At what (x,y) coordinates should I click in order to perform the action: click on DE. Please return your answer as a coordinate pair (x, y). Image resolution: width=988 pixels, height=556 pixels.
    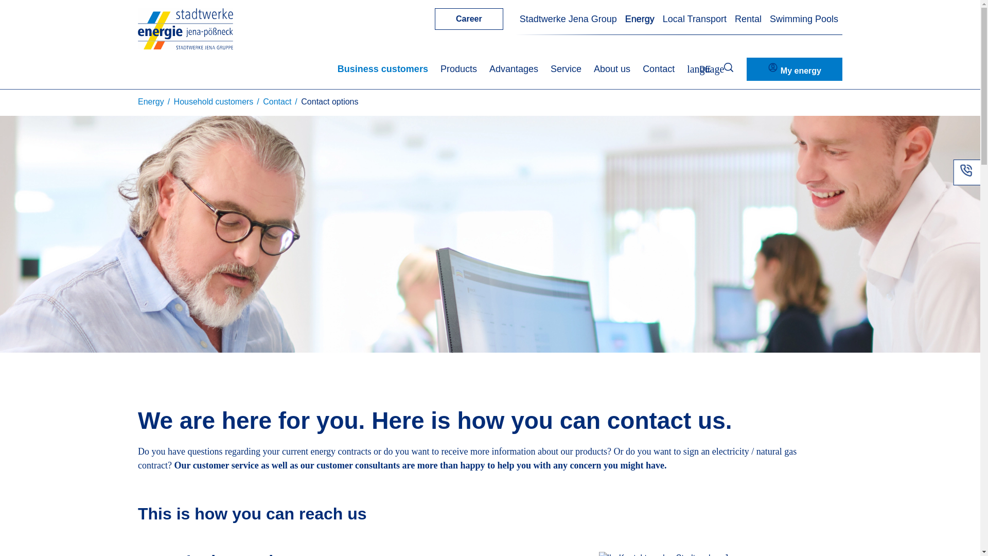
    Looking at the image, I should click on (698, 69).